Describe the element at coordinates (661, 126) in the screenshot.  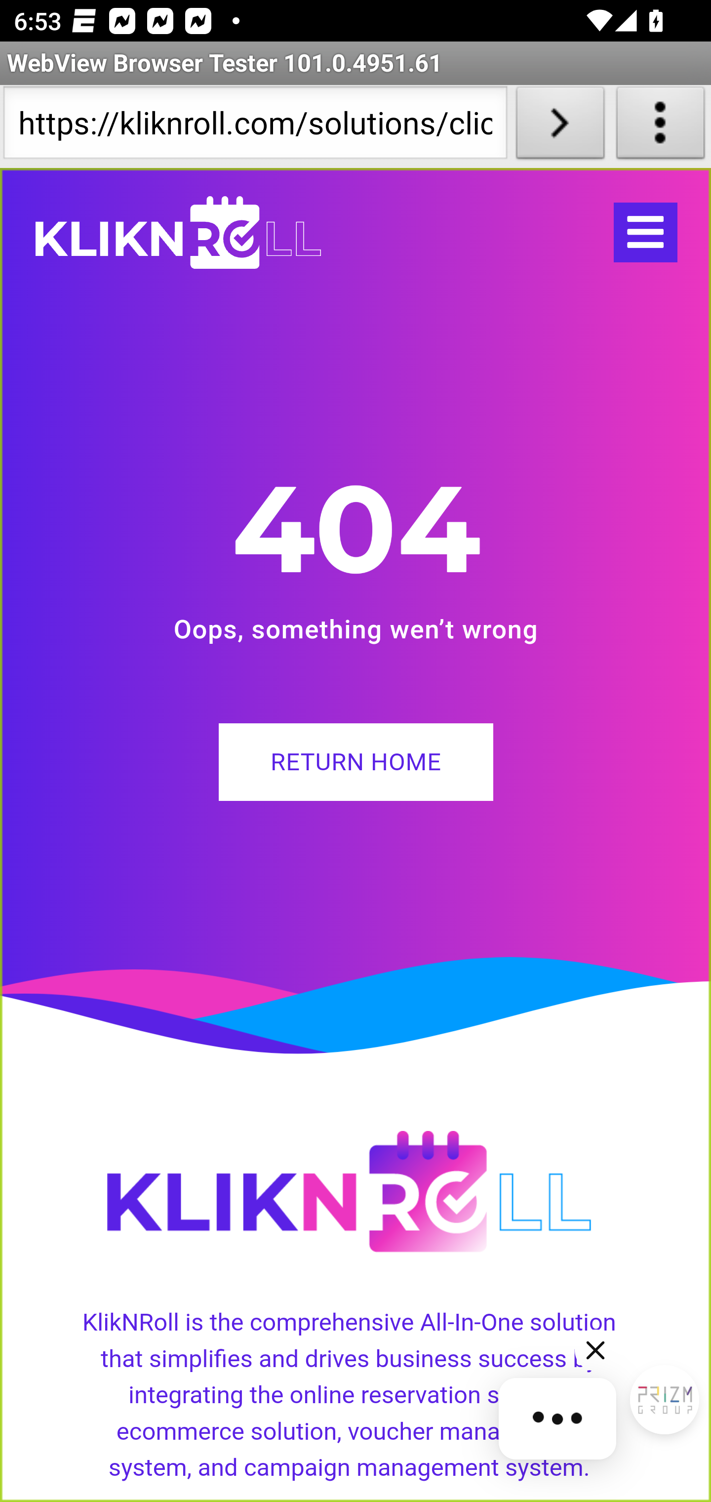
I see `About WebView` at that location.